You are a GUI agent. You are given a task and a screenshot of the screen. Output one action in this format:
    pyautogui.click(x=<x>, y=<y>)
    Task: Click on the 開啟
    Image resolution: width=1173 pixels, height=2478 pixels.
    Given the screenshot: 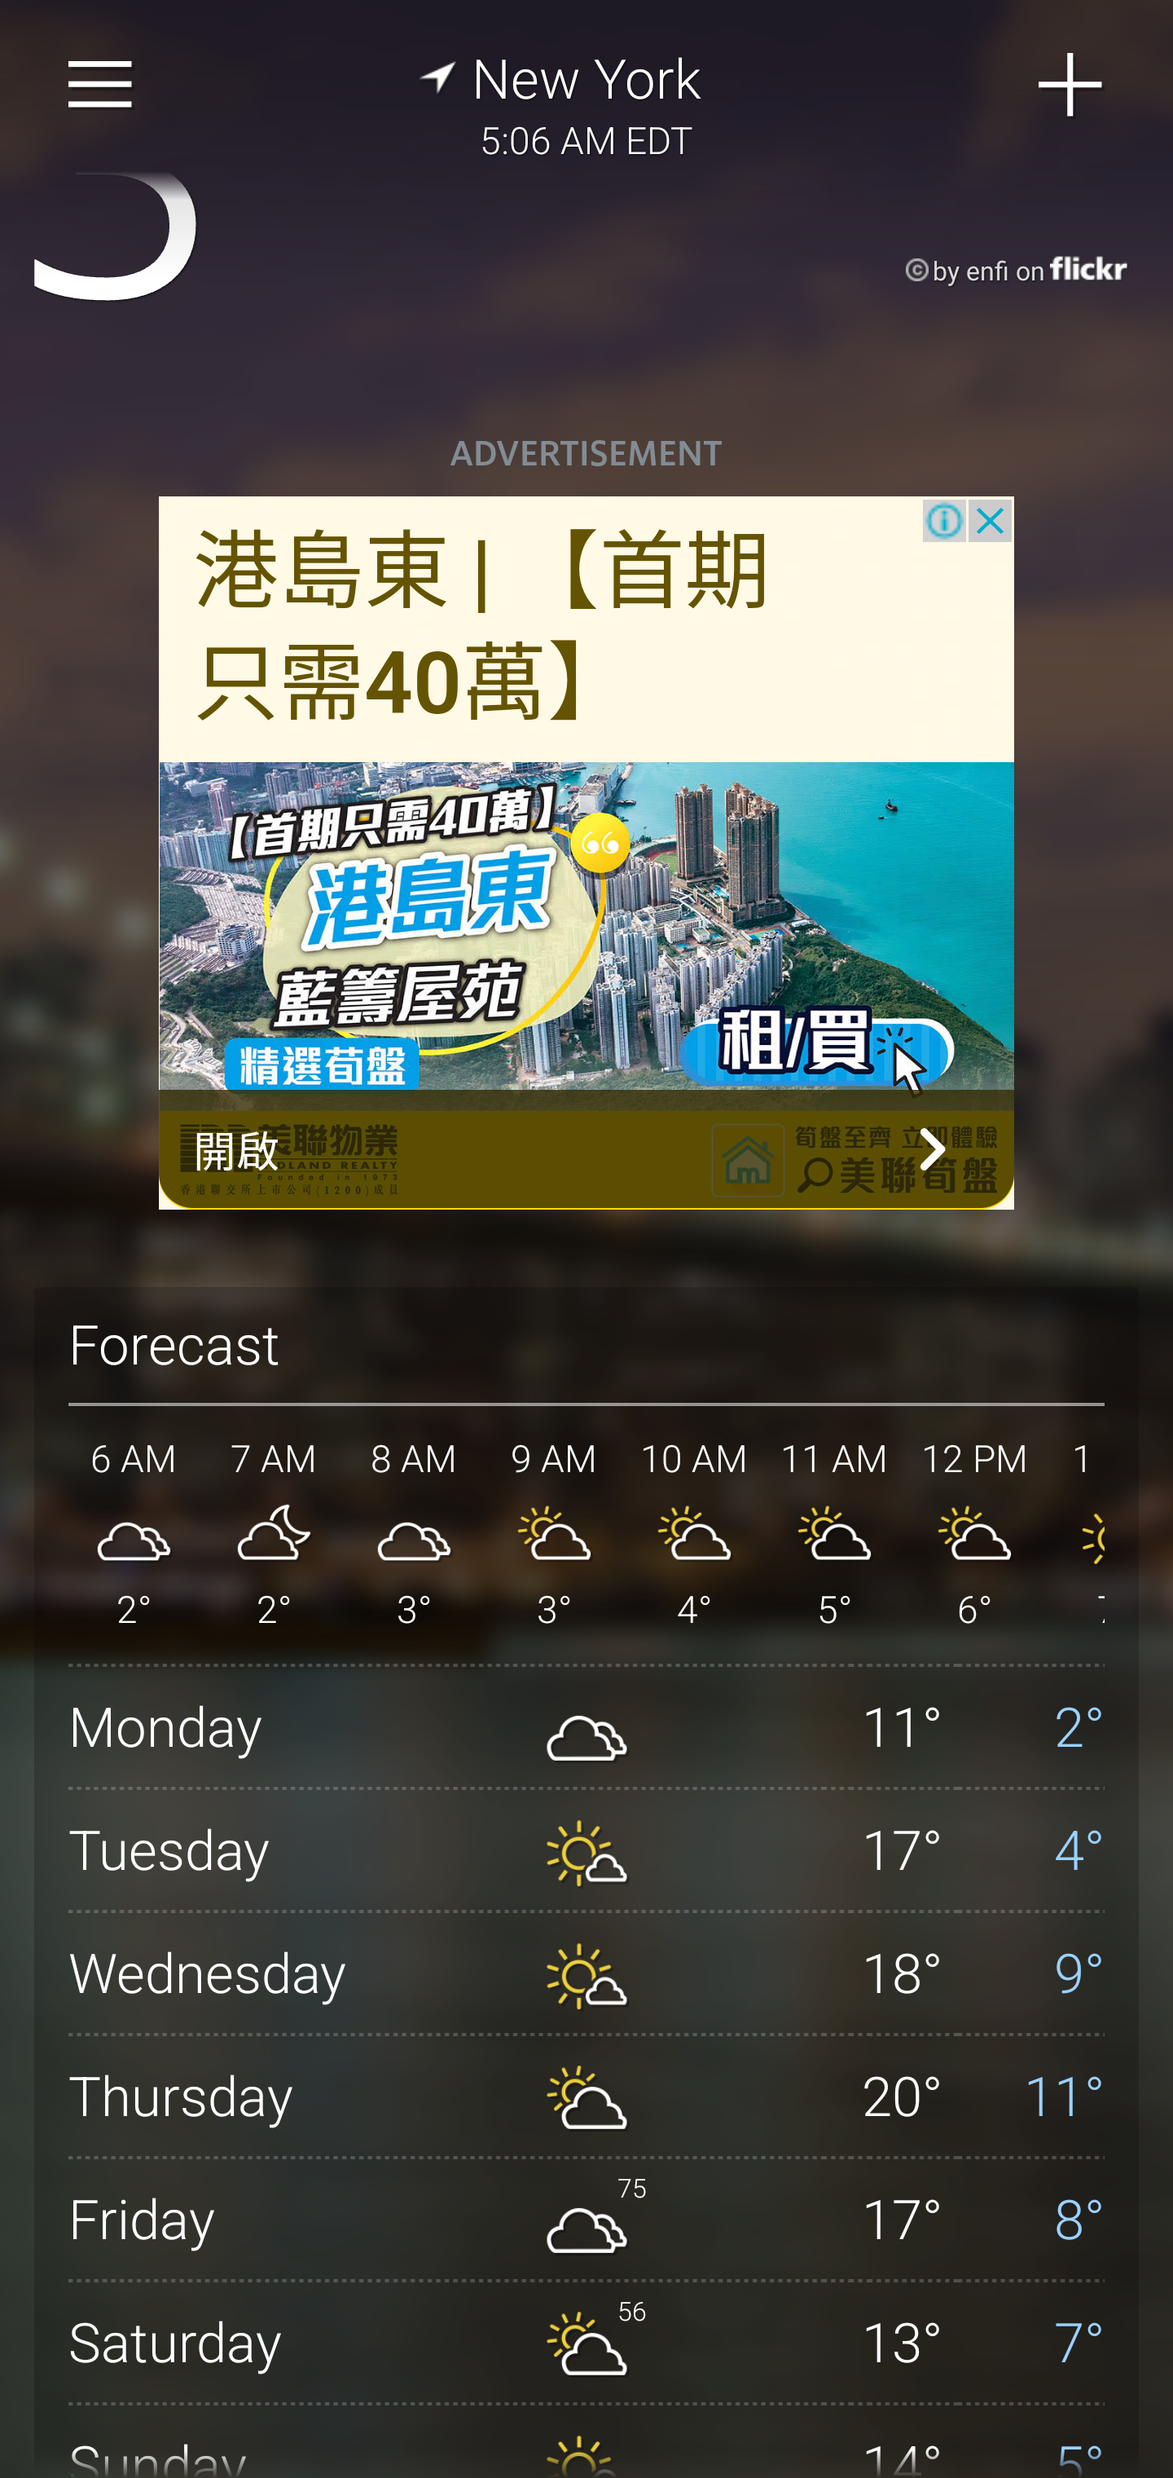 What is the action you would take?
    pyautogui.click(x=586, y=1149)
    